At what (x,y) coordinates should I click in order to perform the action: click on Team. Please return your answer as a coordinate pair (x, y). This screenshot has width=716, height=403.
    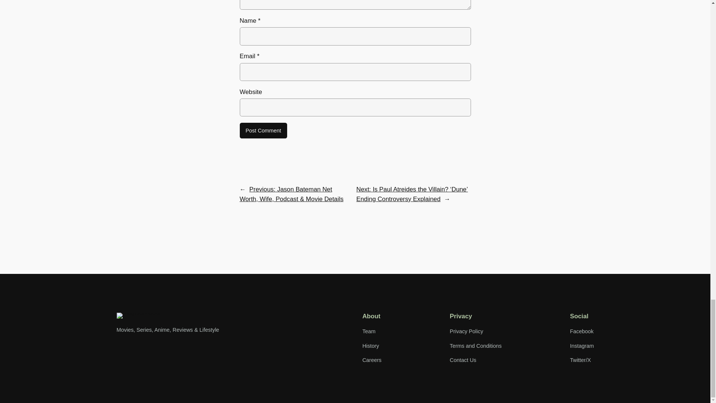
    Looking at the image, I should click on (368, 331).